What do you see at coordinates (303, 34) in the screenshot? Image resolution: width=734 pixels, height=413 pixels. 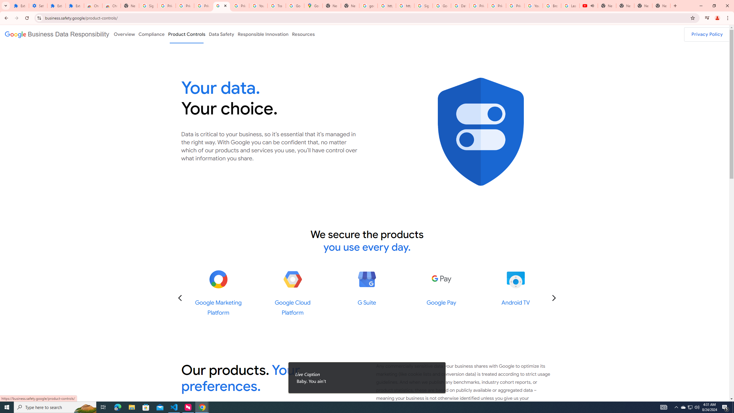 I see `Resources` at bounding box center [303, 34].